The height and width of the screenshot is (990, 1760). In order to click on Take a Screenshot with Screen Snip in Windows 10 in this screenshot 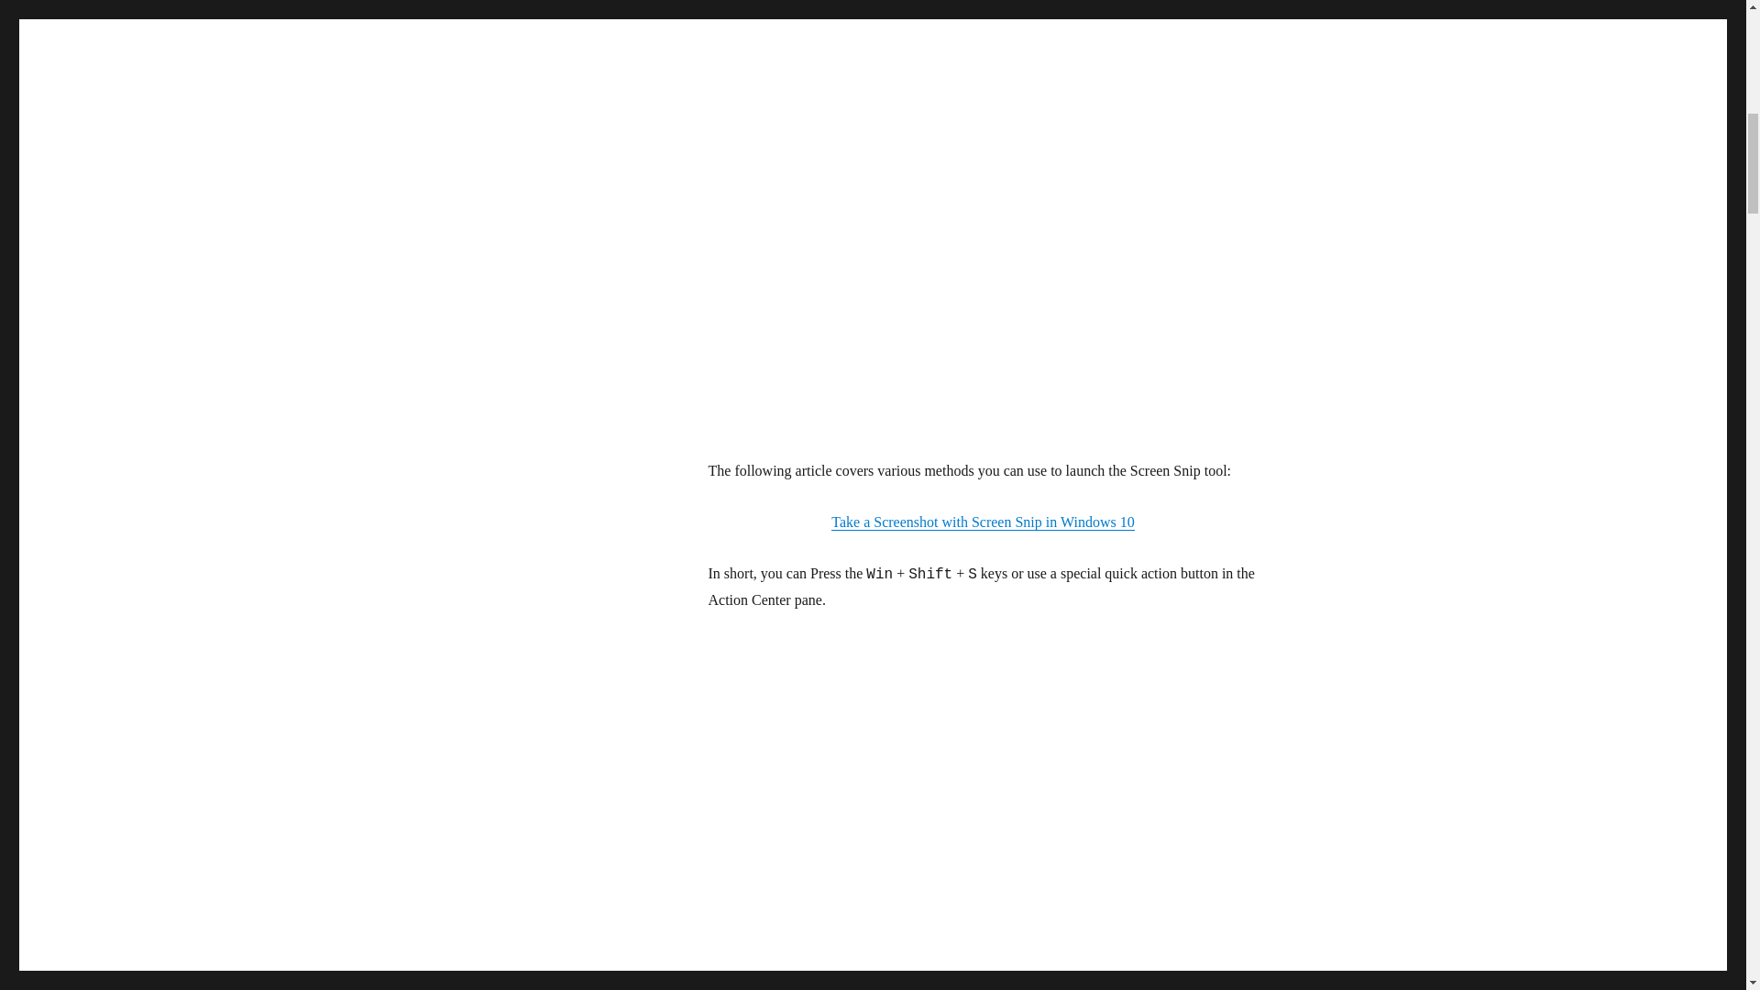, I will do `click(982, 521)`.